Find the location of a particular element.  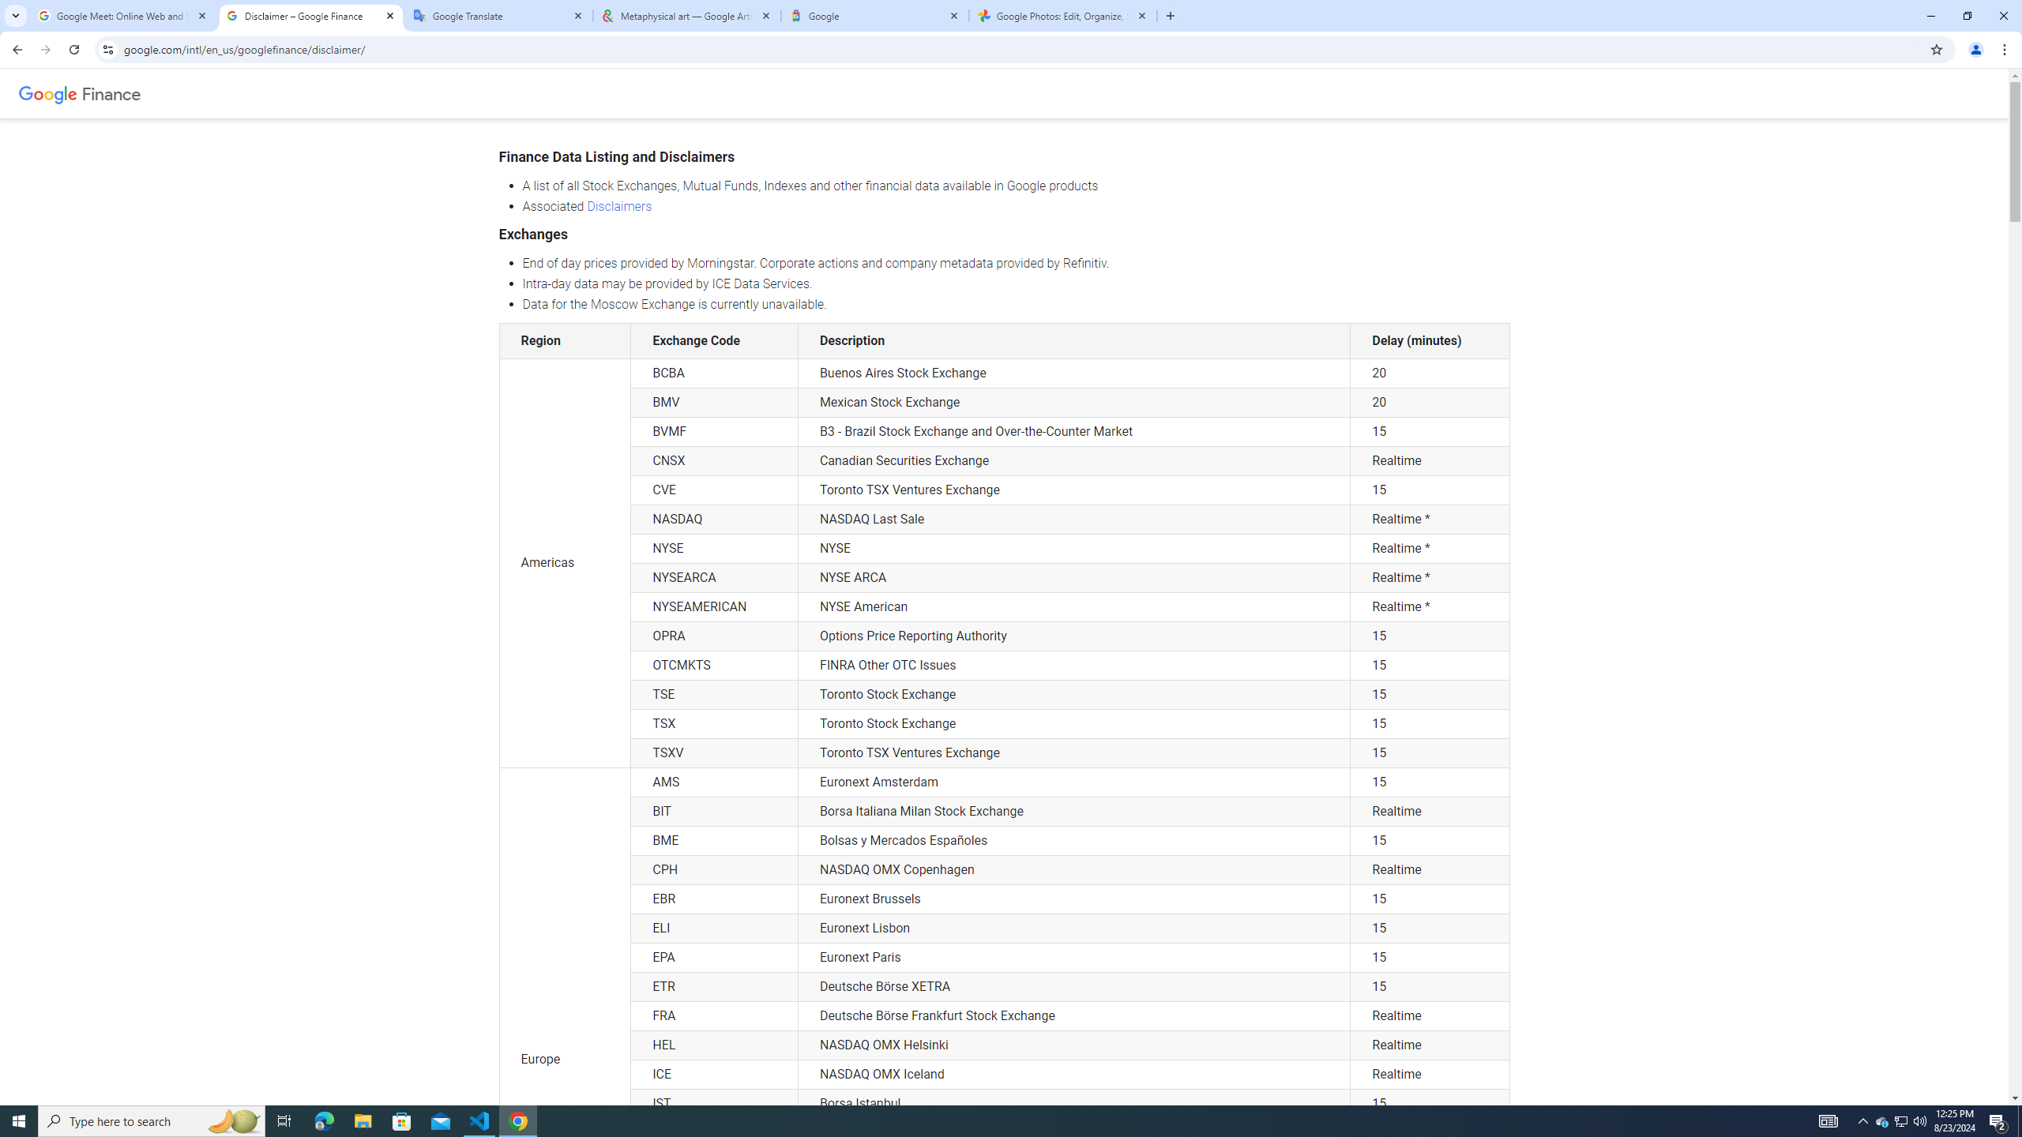

Finance is located at coordinates (112, 93).